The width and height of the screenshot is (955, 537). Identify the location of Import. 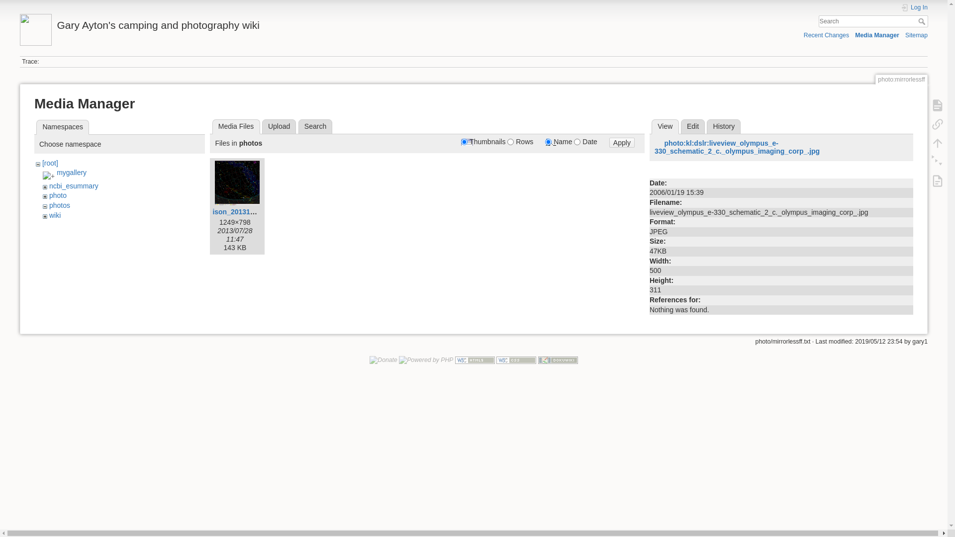
(938, 181).